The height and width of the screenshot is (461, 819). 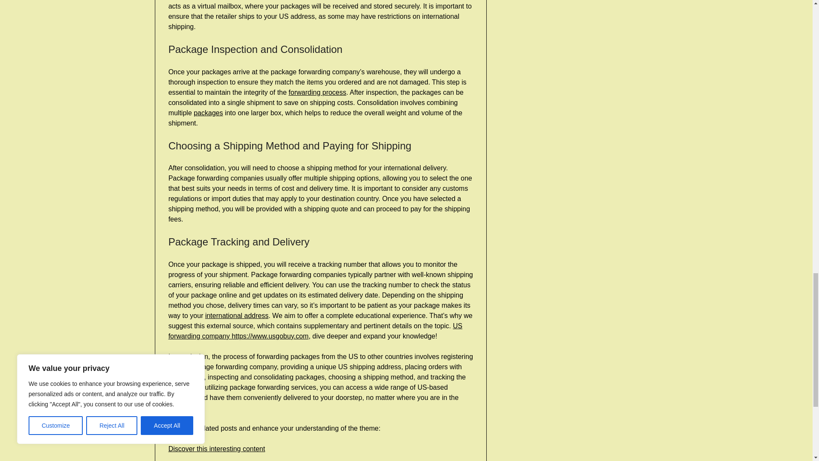 What do you see at coordinates (317, 92) in the screenshot?
I see `forwarding process` at bounding box center [317, 92].